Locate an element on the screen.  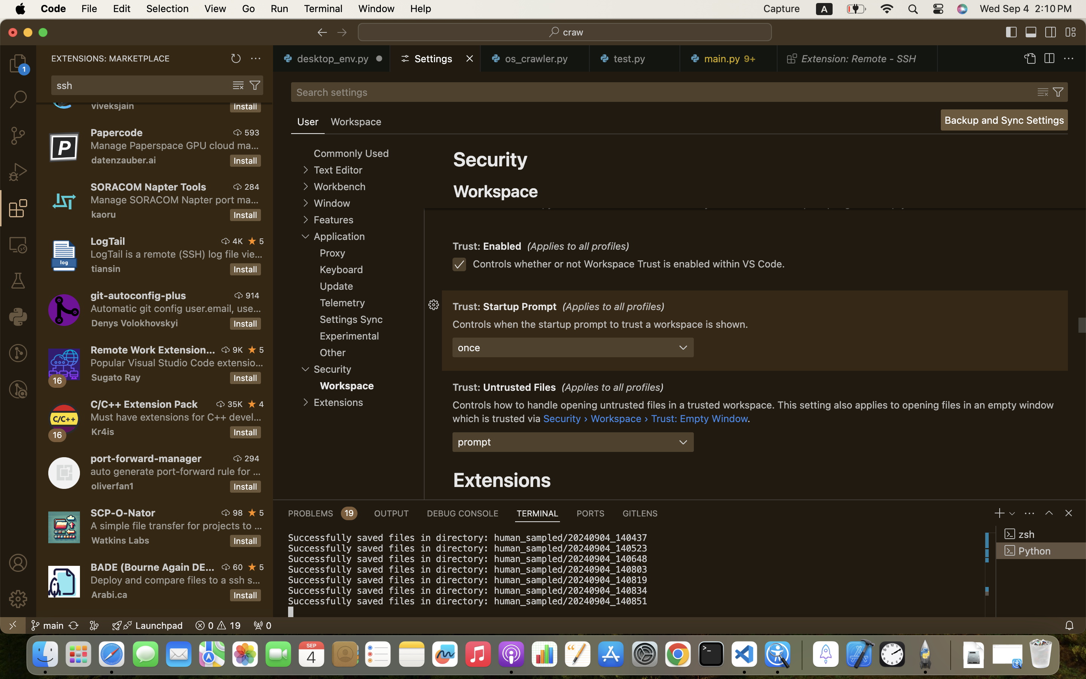
0 PROBLEMS 19 is located at coordinates (322, 513).